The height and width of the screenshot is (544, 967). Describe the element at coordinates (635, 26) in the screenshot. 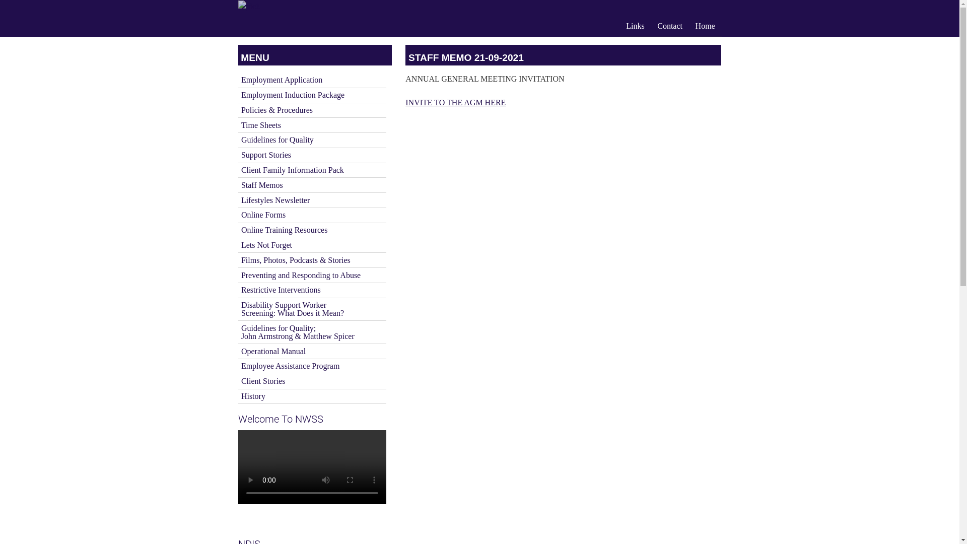

I see `Links` at that location.